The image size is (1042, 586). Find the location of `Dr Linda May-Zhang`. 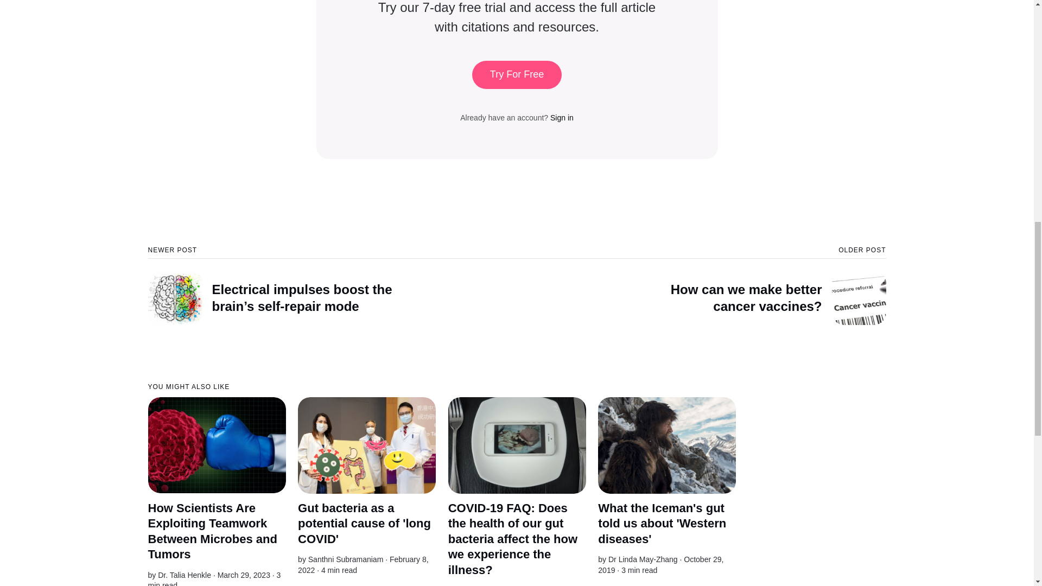

Dr Linda May-Zhang is located at coordinates (643, 559).